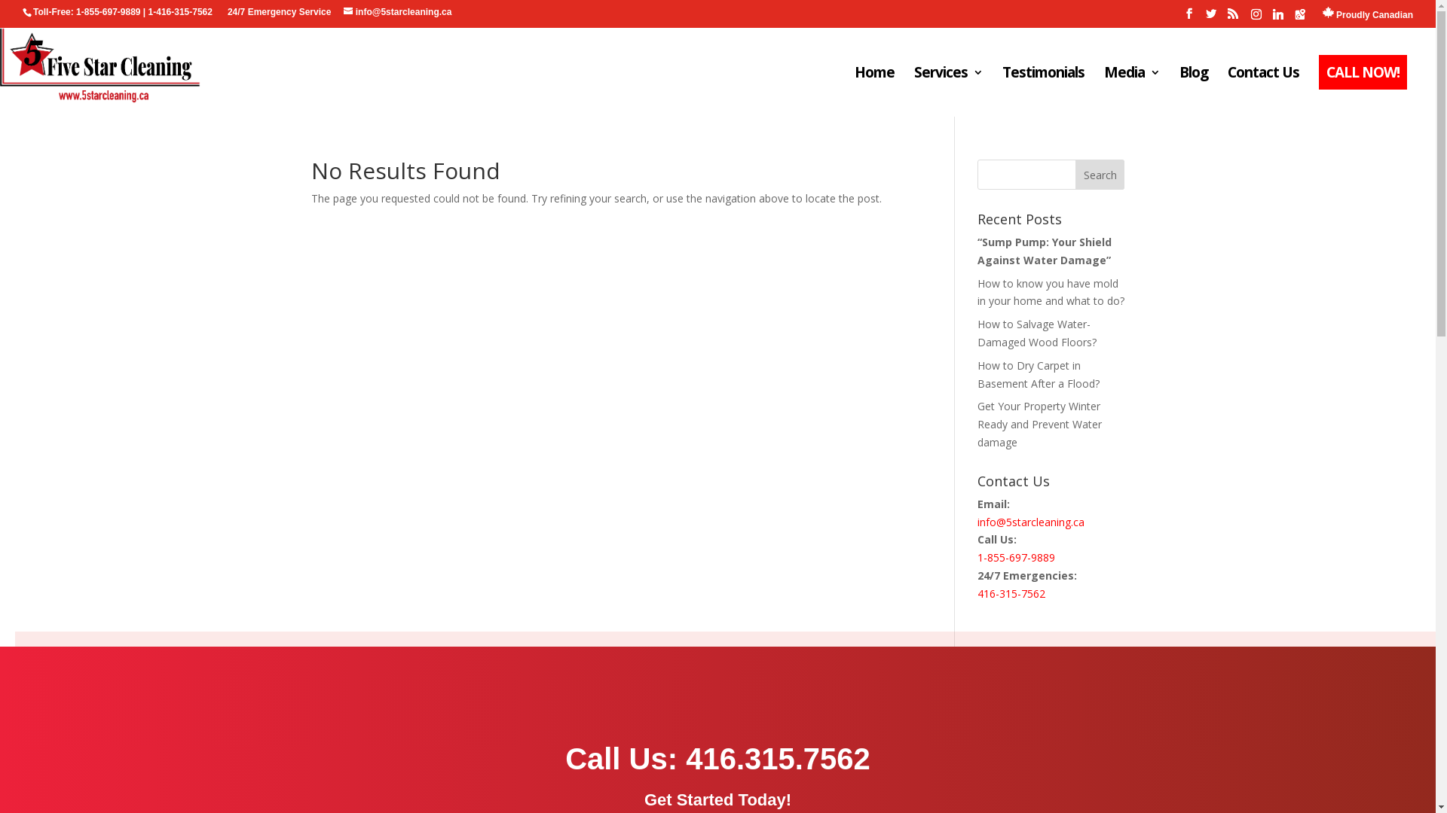 The height and width of the screenshot is (813, 1447). I want to click on Home, so click(874, 91).